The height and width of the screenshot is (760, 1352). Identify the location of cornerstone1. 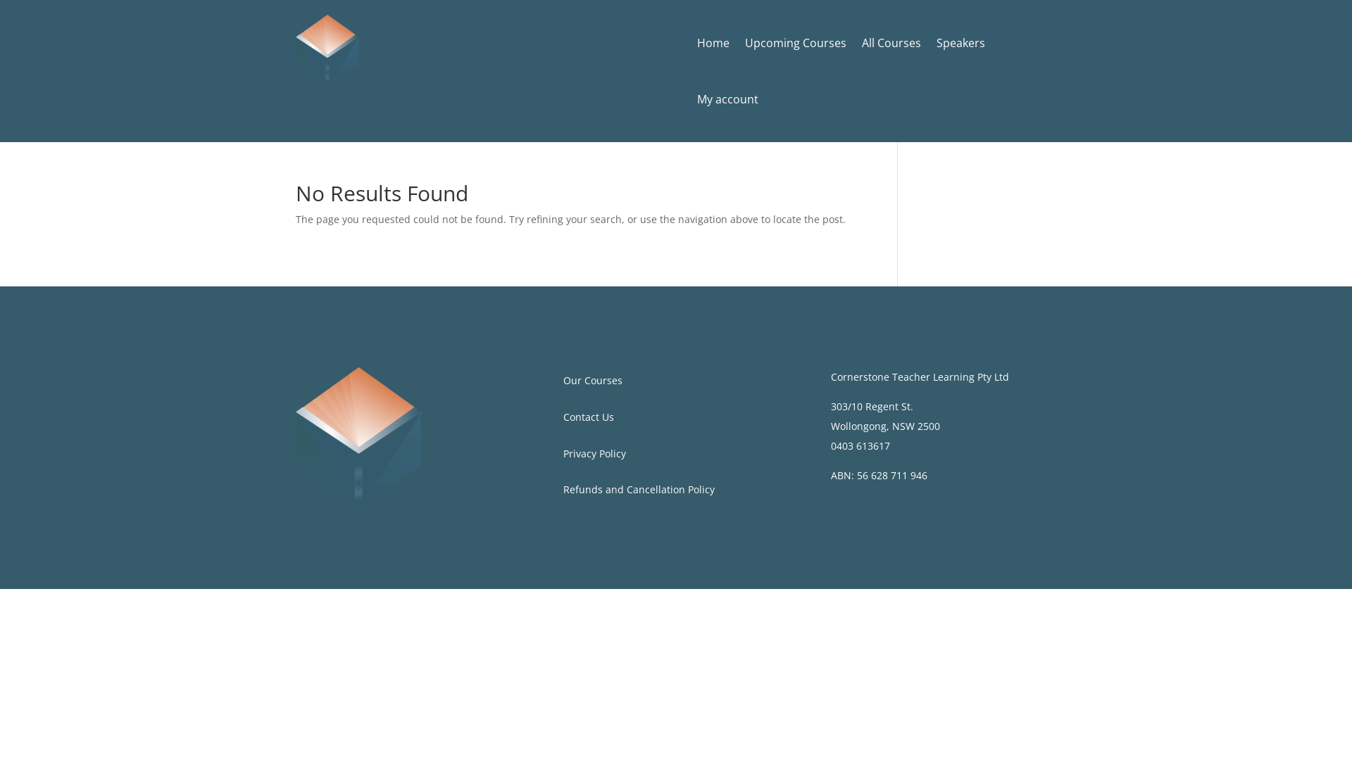
(327, 50).